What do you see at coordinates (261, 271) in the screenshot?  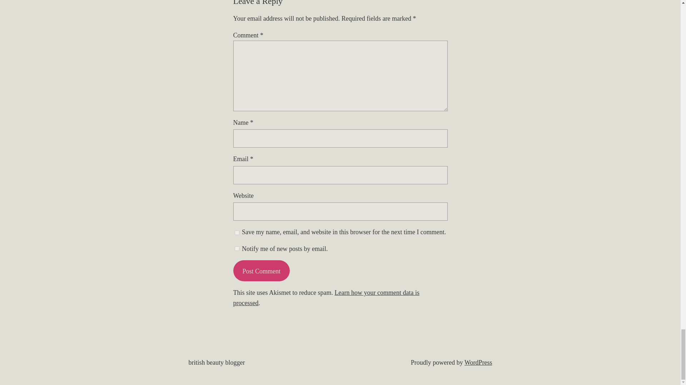 I see `Post Comment` at bounding box center [261, 271].